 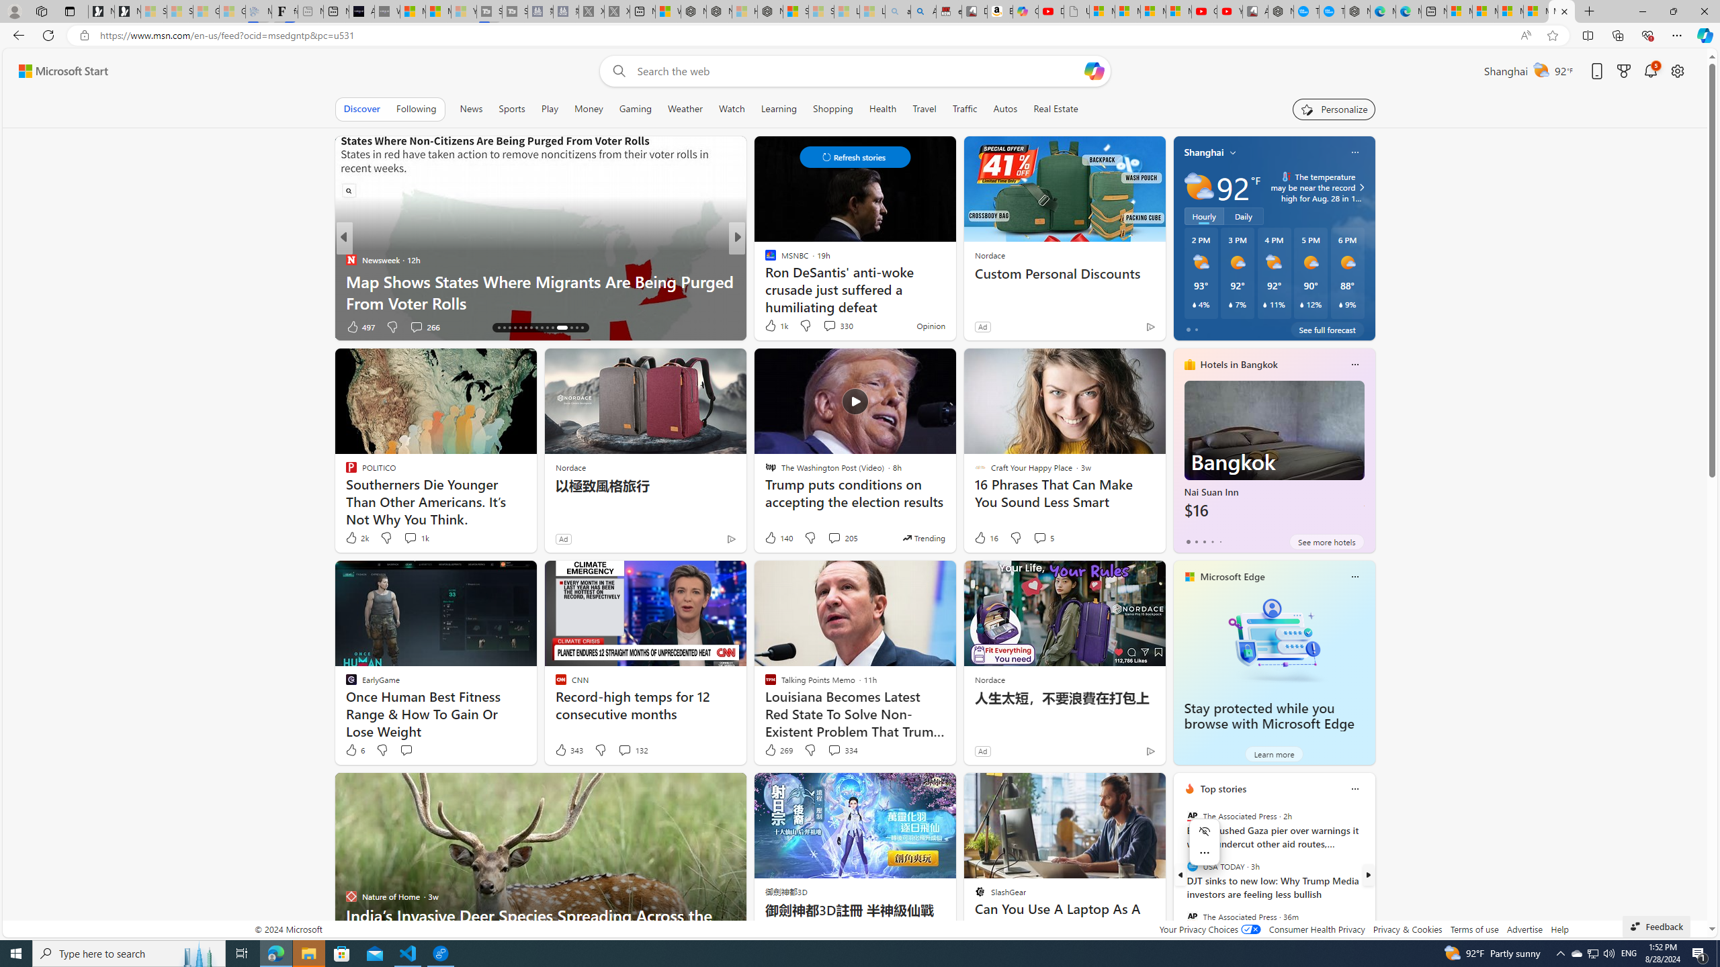 What do you see at coordinates (1189, 365) in the screenshot?
I see `hotels-header-icon` at bounding box center [1189, 365].